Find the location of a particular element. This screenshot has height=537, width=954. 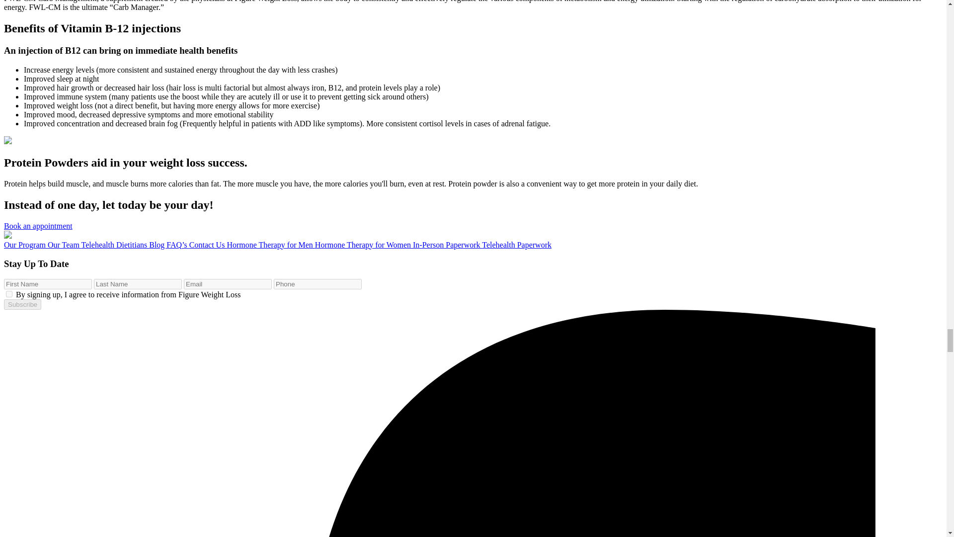

Dietitians is located at coordinates (132, 245).